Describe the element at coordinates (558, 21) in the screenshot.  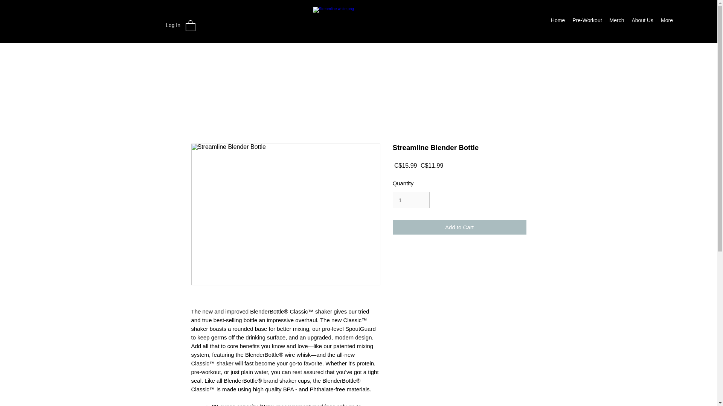
I see `Home` at that location.